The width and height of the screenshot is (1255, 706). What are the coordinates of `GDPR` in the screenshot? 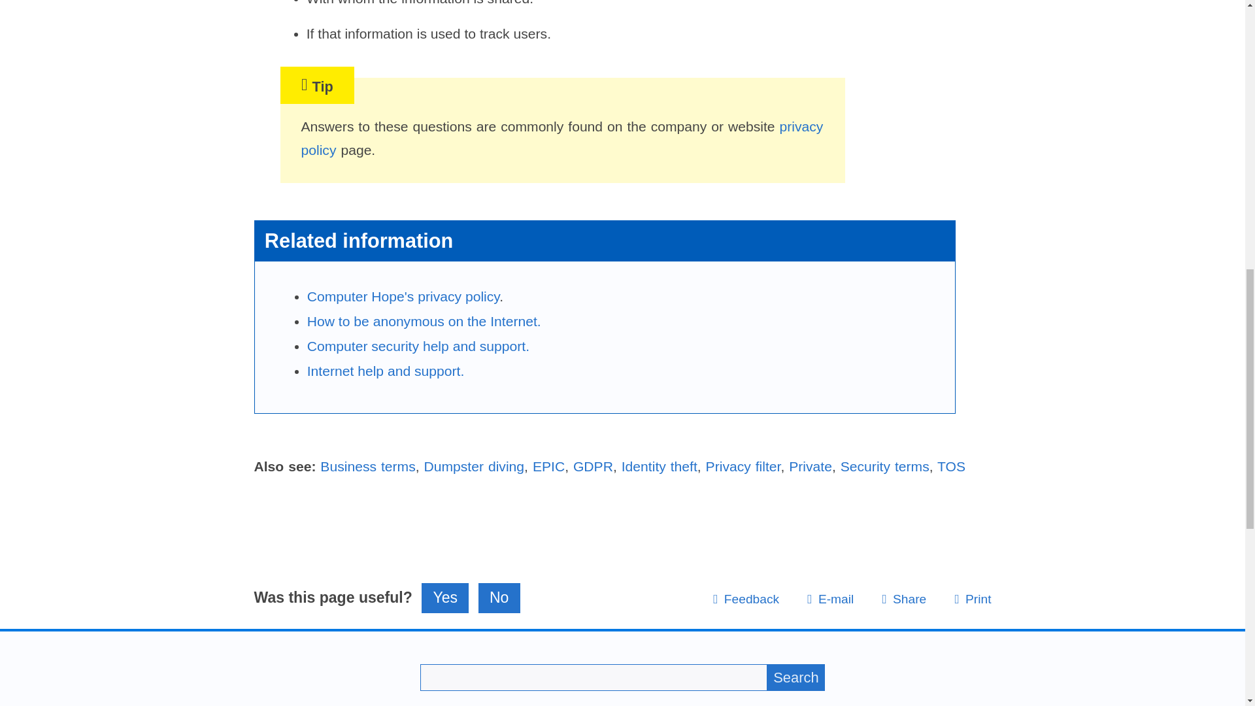 It's located at (594, 466).